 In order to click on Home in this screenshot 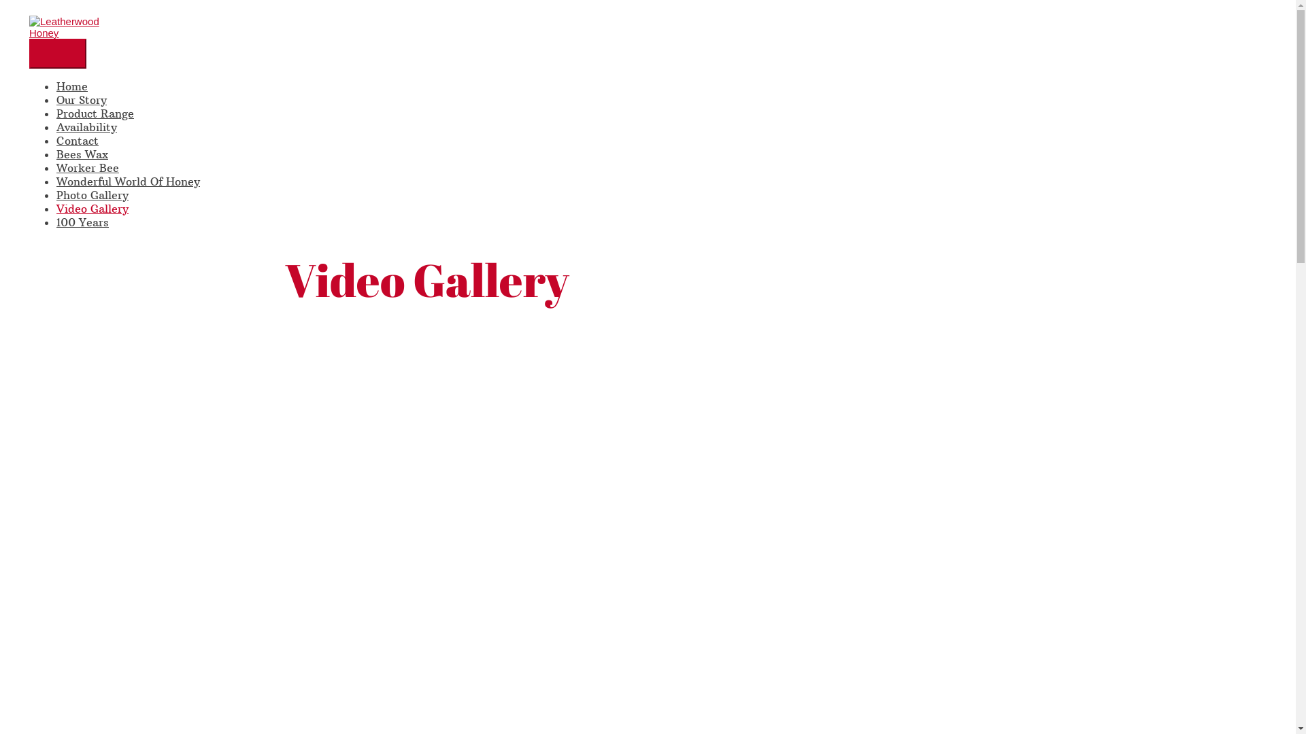, I will do `click(72, 86)`.